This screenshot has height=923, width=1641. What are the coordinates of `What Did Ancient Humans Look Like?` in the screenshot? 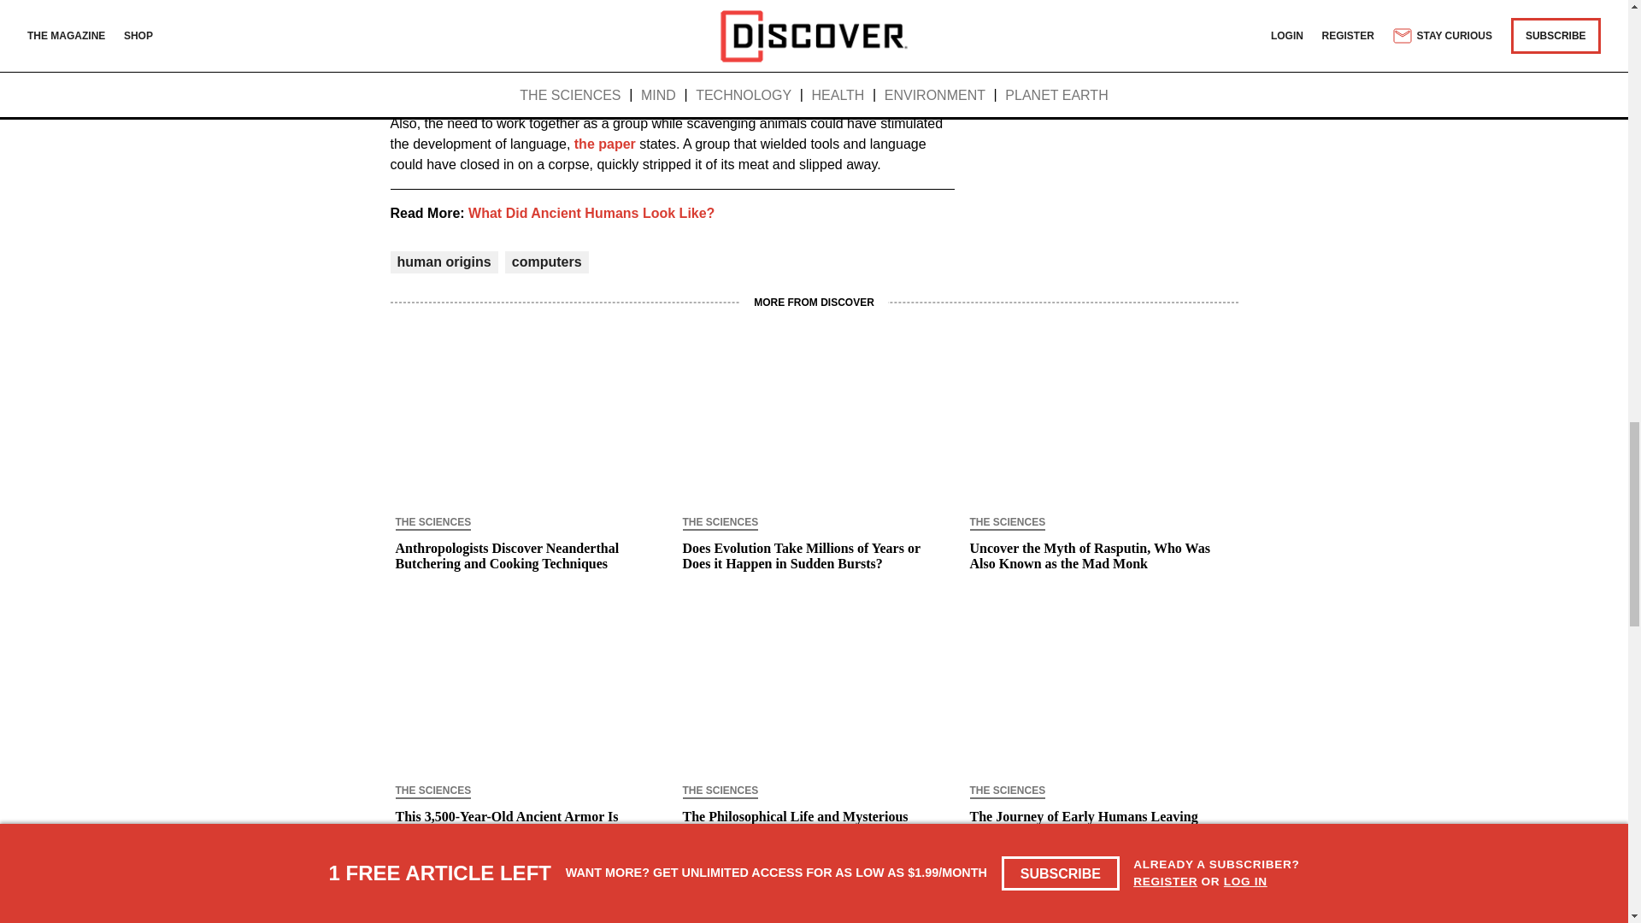 It's located at (591, 213).